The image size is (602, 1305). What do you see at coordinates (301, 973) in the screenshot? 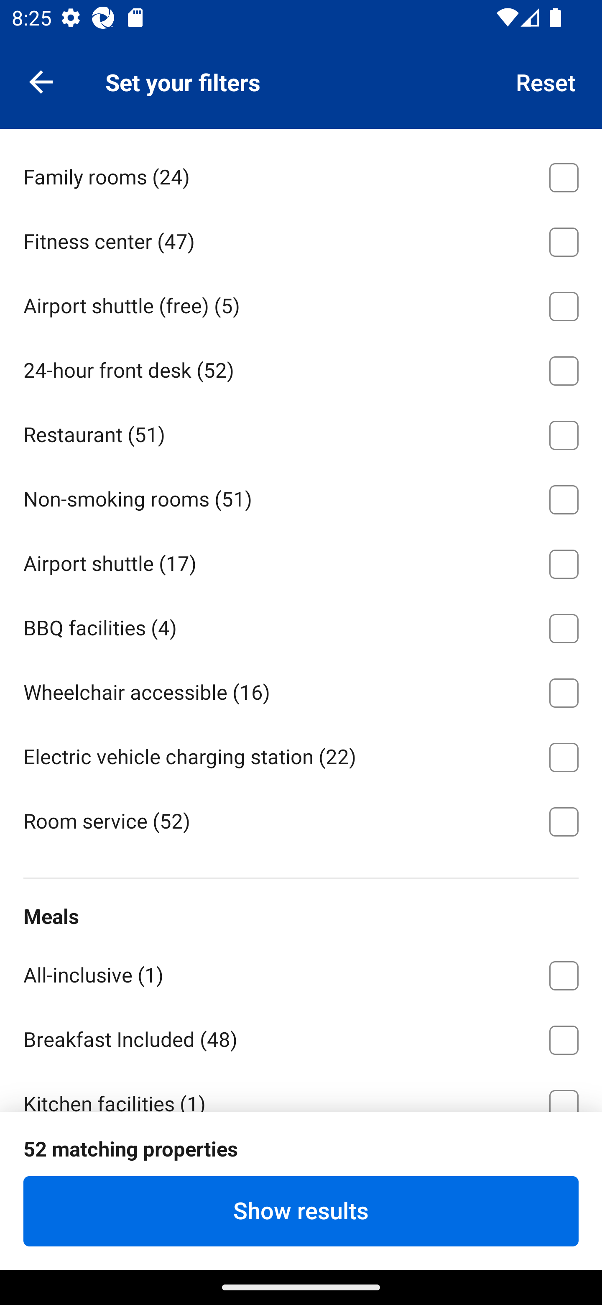
I see `All-inclusive ⁦(1)` at bounding box center [301, 973].